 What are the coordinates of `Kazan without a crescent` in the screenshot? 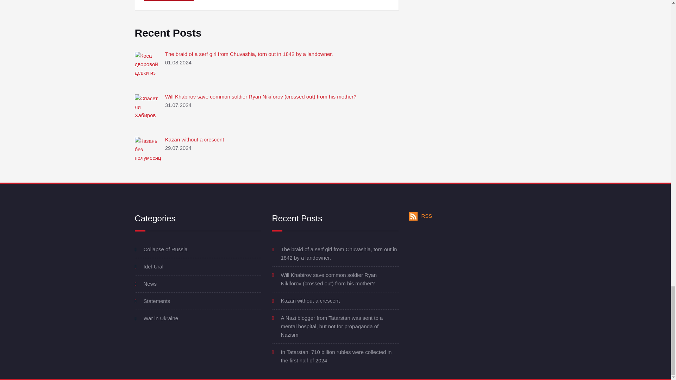 It's located at (194, 139).